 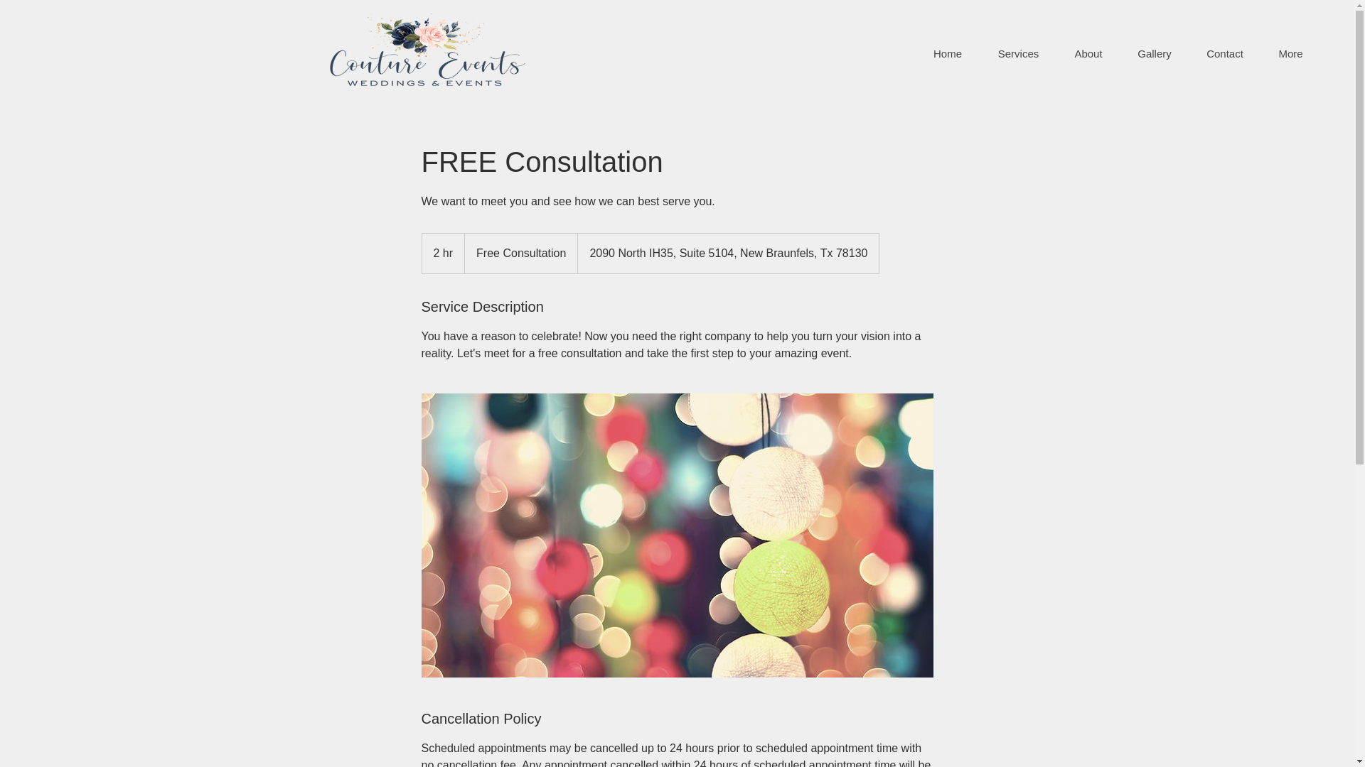 What do you see at coordinates (1018, 53) in the screenshot?
I see `Services` at bounding box center [1018, 53].